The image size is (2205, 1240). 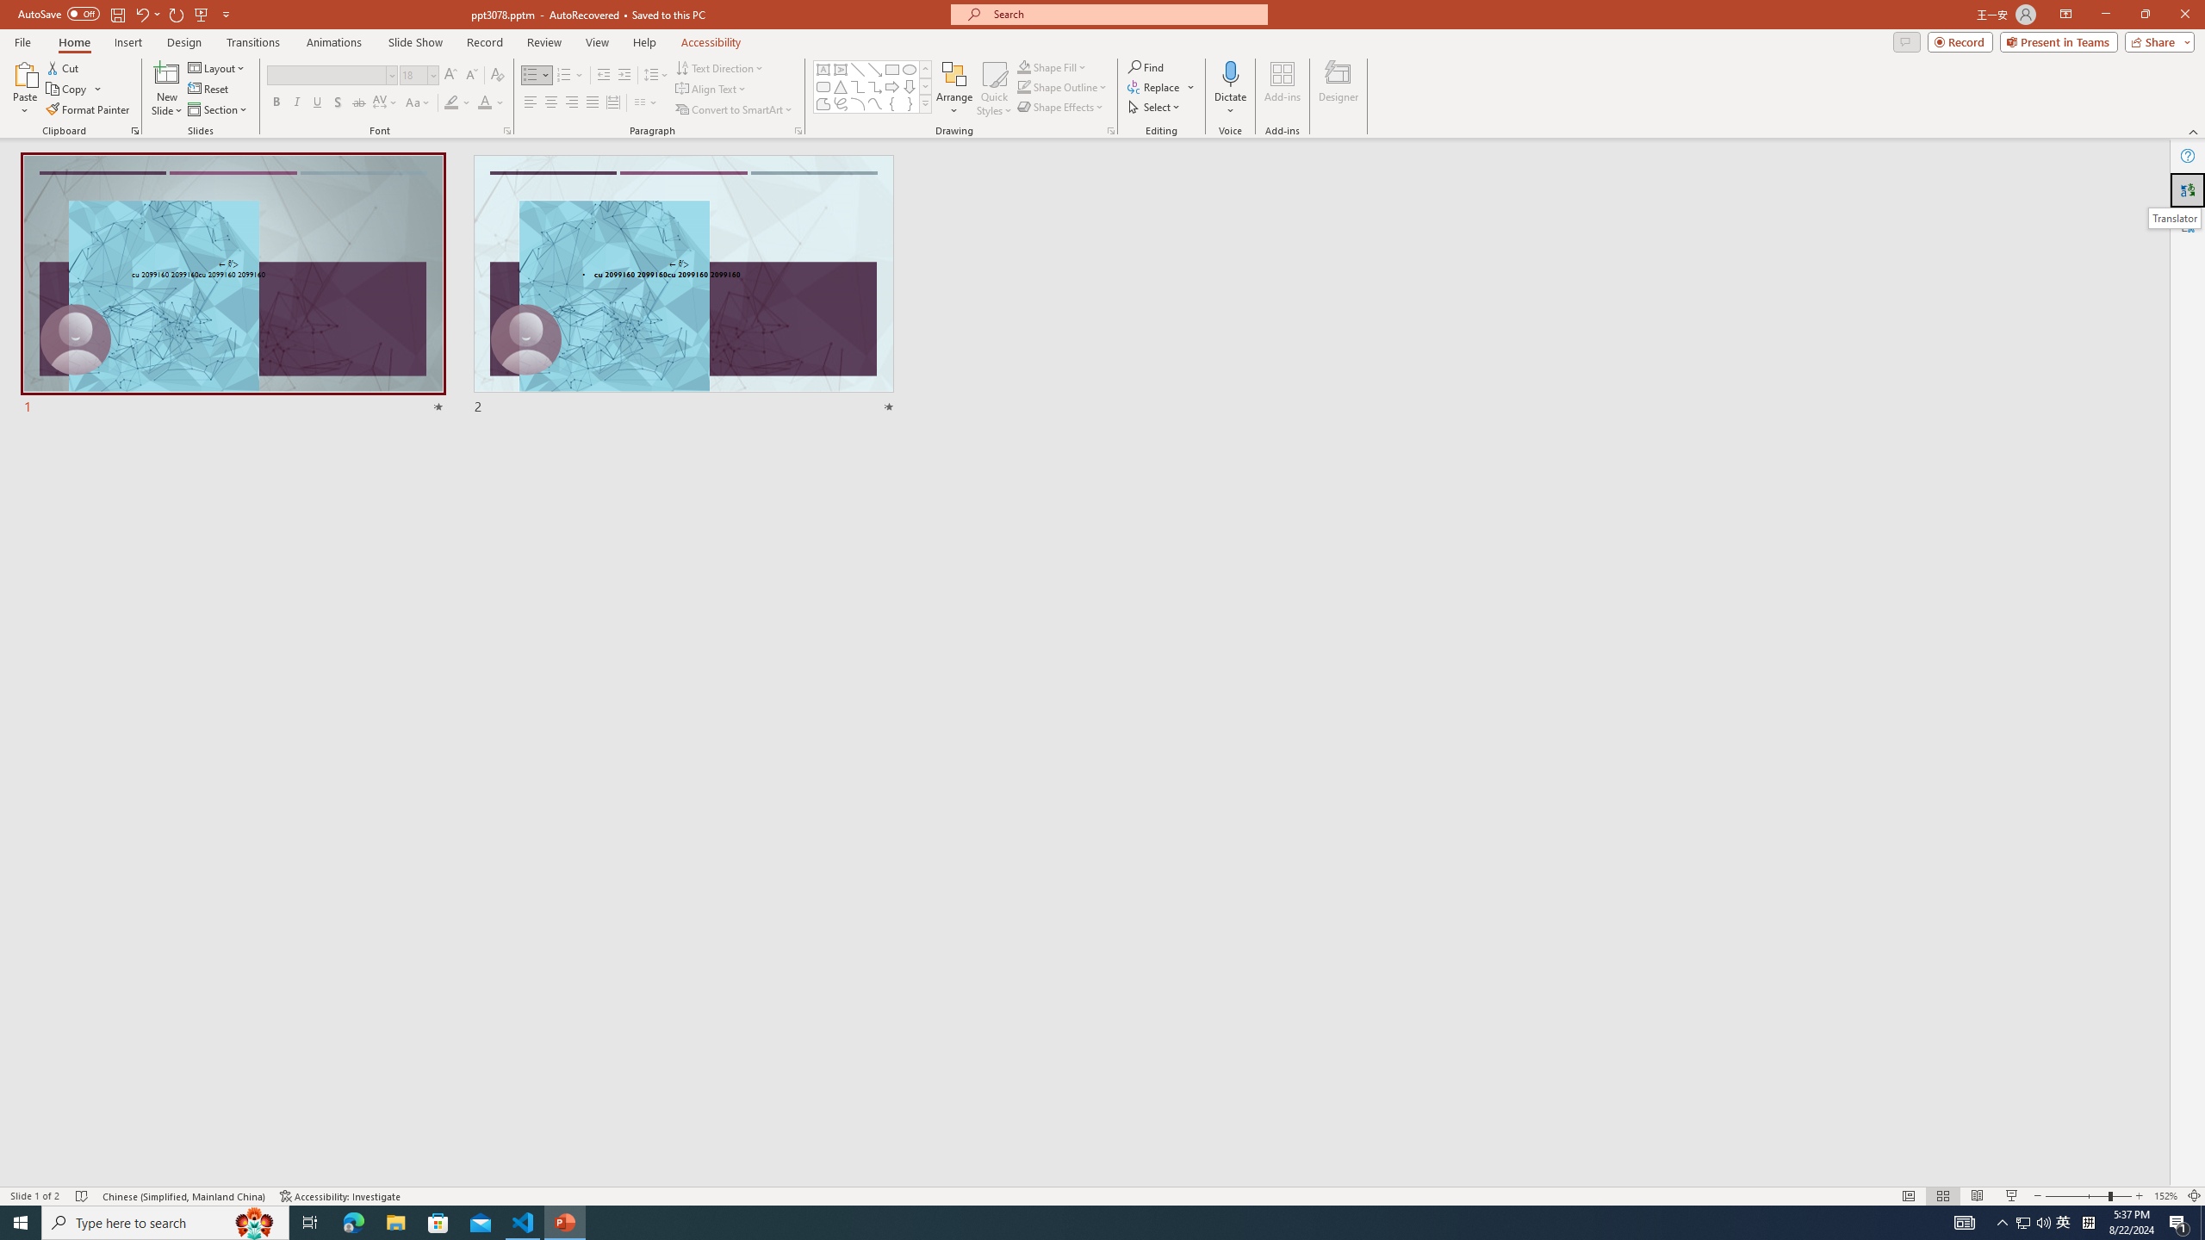 I want to click on Comments, so click(x=1907, y=41).